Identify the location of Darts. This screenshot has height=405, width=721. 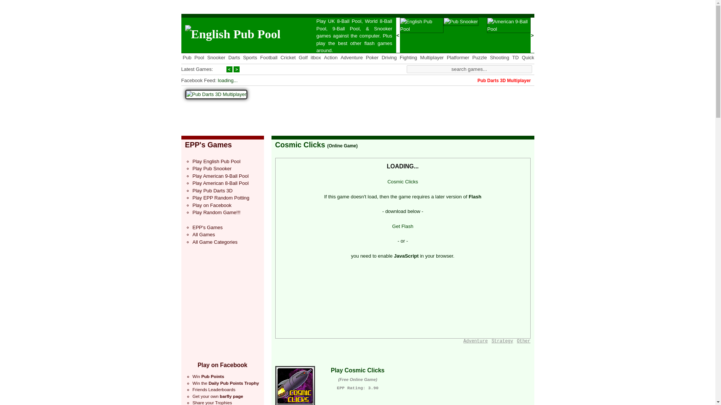
(234, 57).